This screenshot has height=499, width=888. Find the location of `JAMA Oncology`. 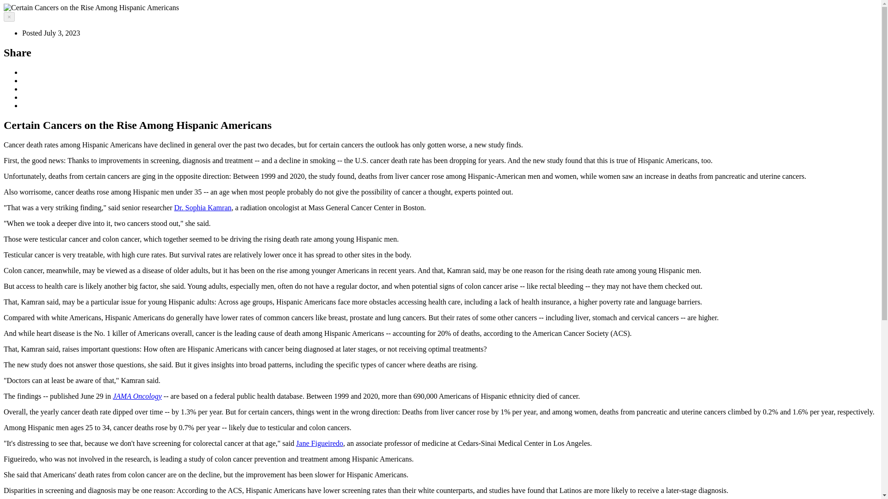

JAMA Oncology is located at coordinates (137, 396).